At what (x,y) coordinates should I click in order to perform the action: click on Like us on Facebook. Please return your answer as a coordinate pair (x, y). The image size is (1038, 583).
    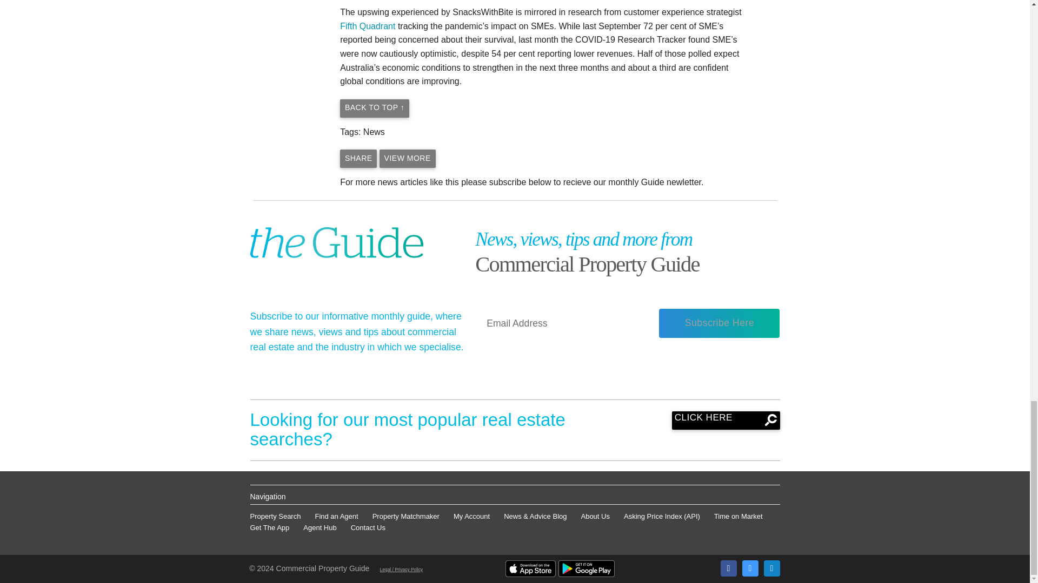
    Looking at the image, I should click on (728, 568).